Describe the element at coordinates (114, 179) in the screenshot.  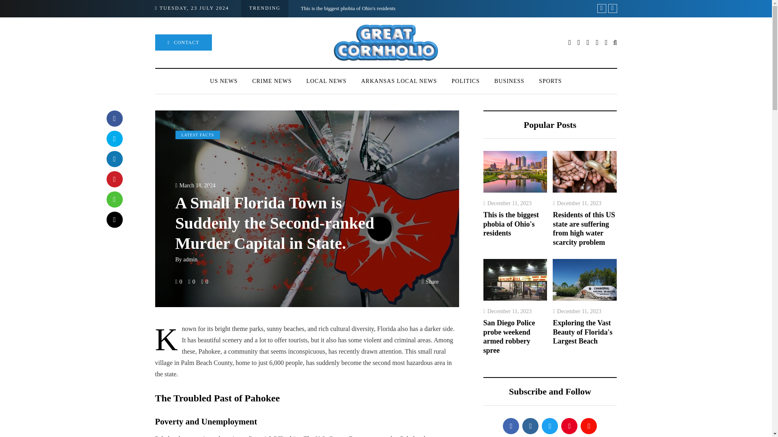
I see `Pin this` at that location.